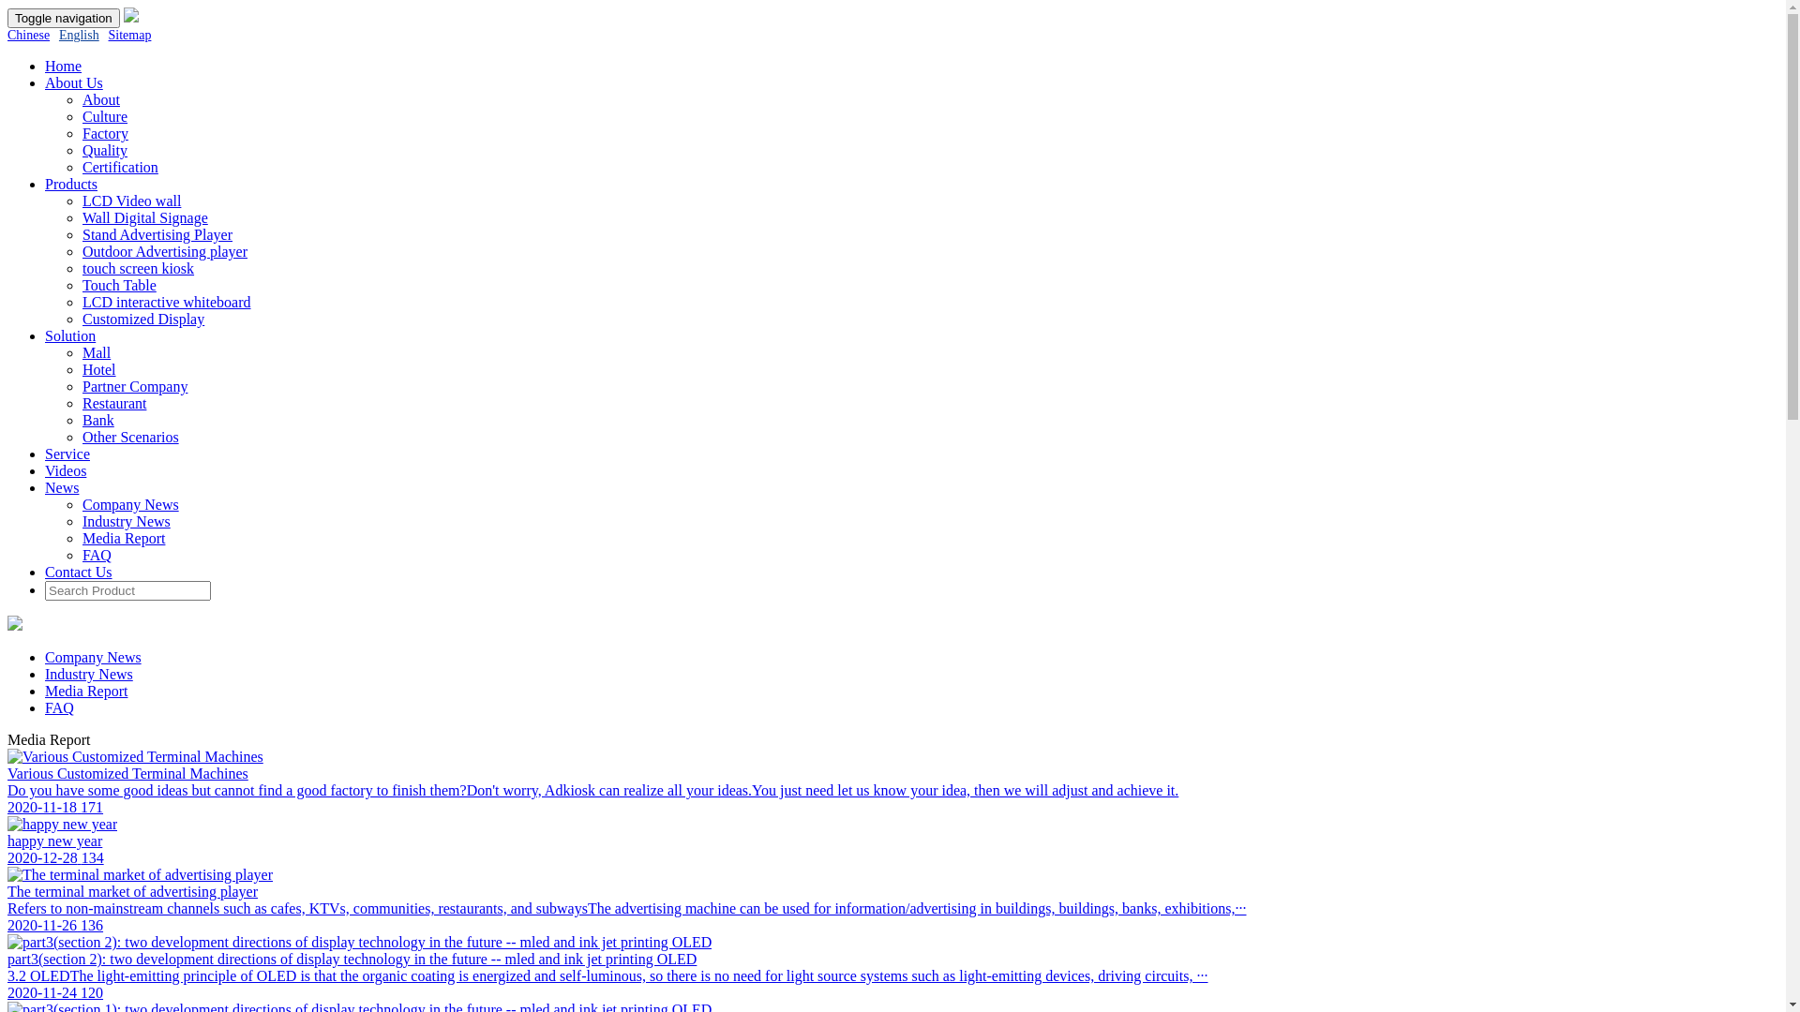 The width and height of the screenshot is (1800, 1012). I want to click on Restaurant, so click(114, 403).